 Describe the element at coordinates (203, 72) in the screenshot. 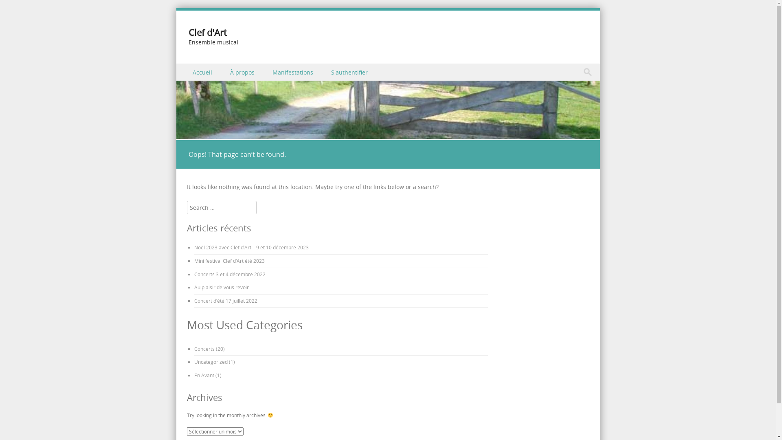

I see `Accueil` at that location.